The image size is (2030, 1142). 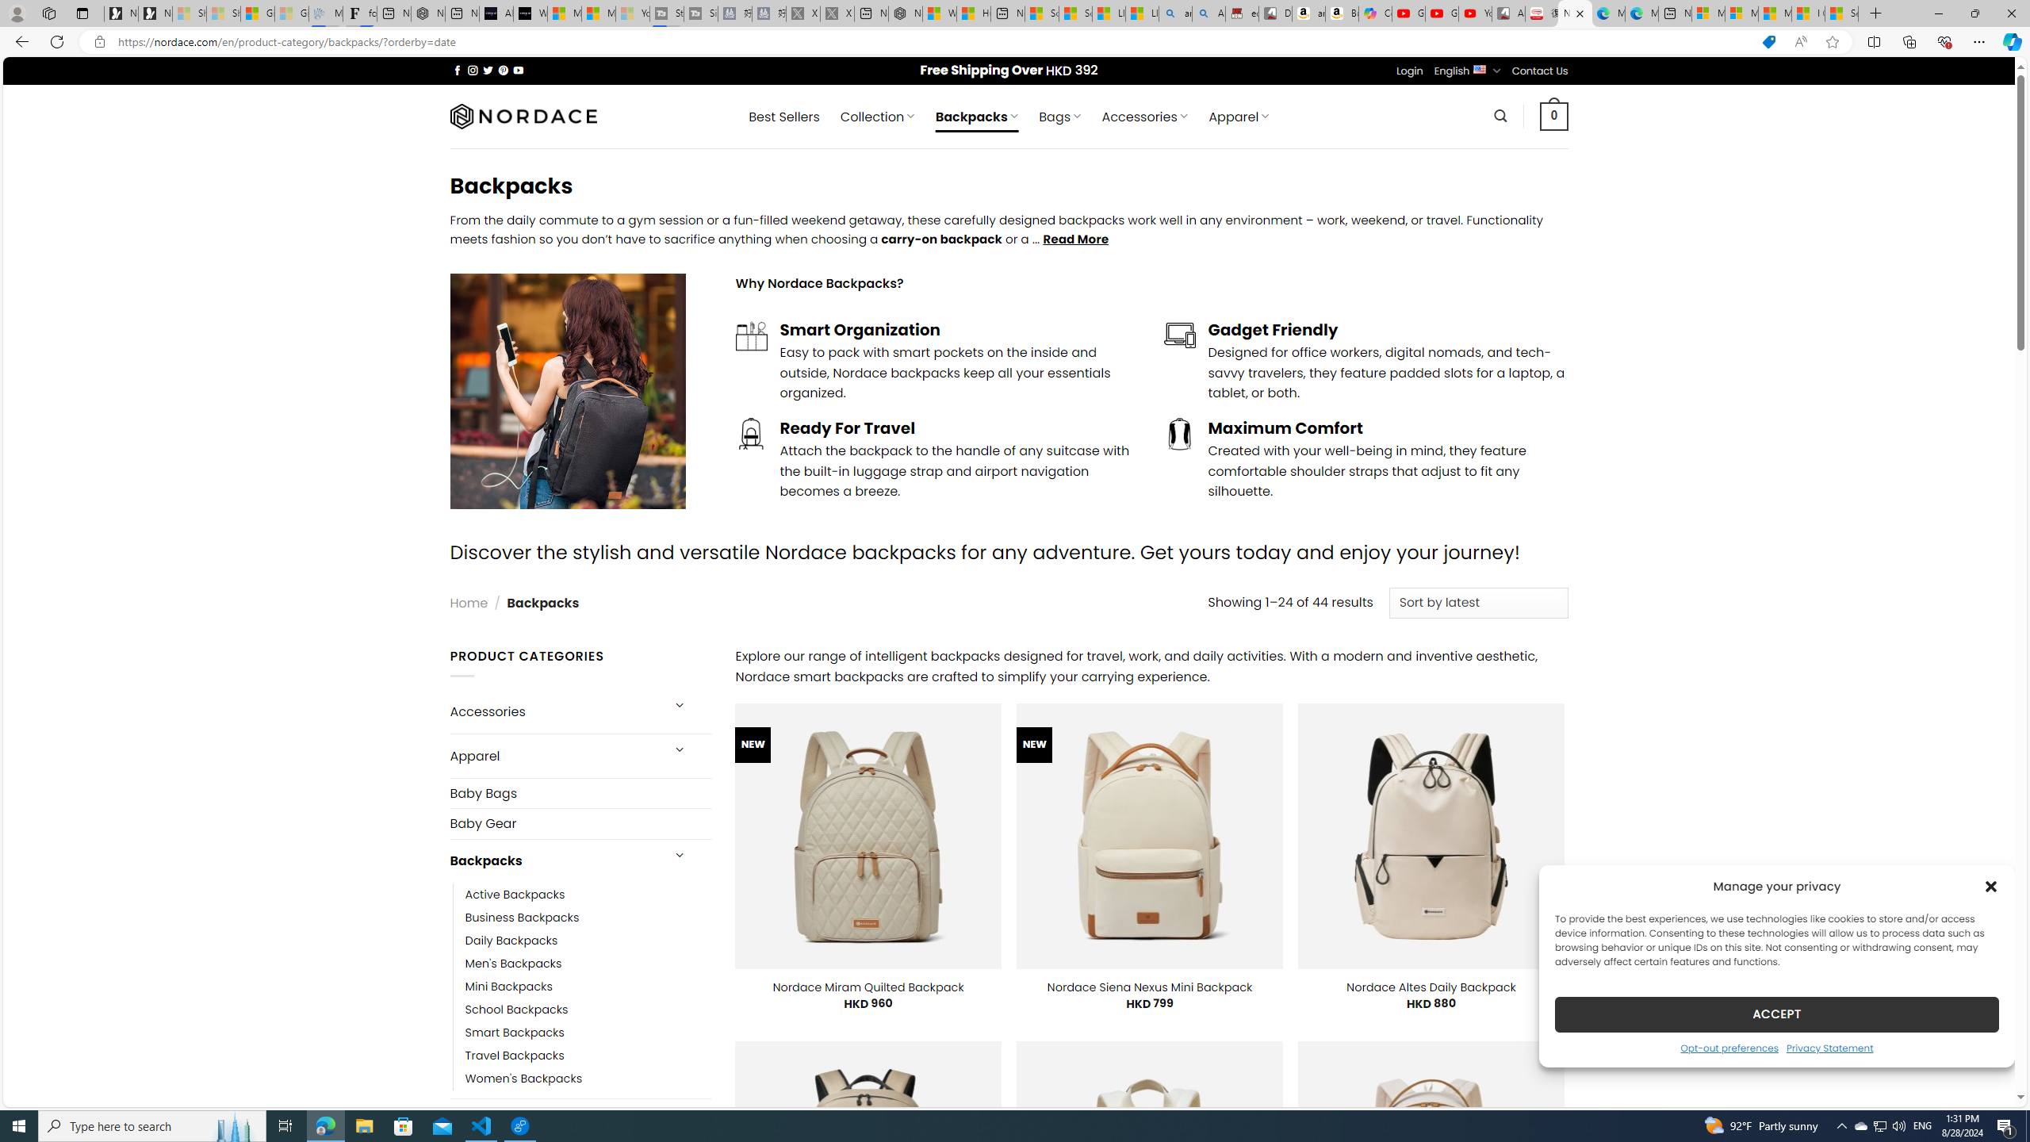 What do you see at coordinates (1729, 1047) in the screenshot?
I see `Opt-out preferences` at bounding box center [1729, 1047].